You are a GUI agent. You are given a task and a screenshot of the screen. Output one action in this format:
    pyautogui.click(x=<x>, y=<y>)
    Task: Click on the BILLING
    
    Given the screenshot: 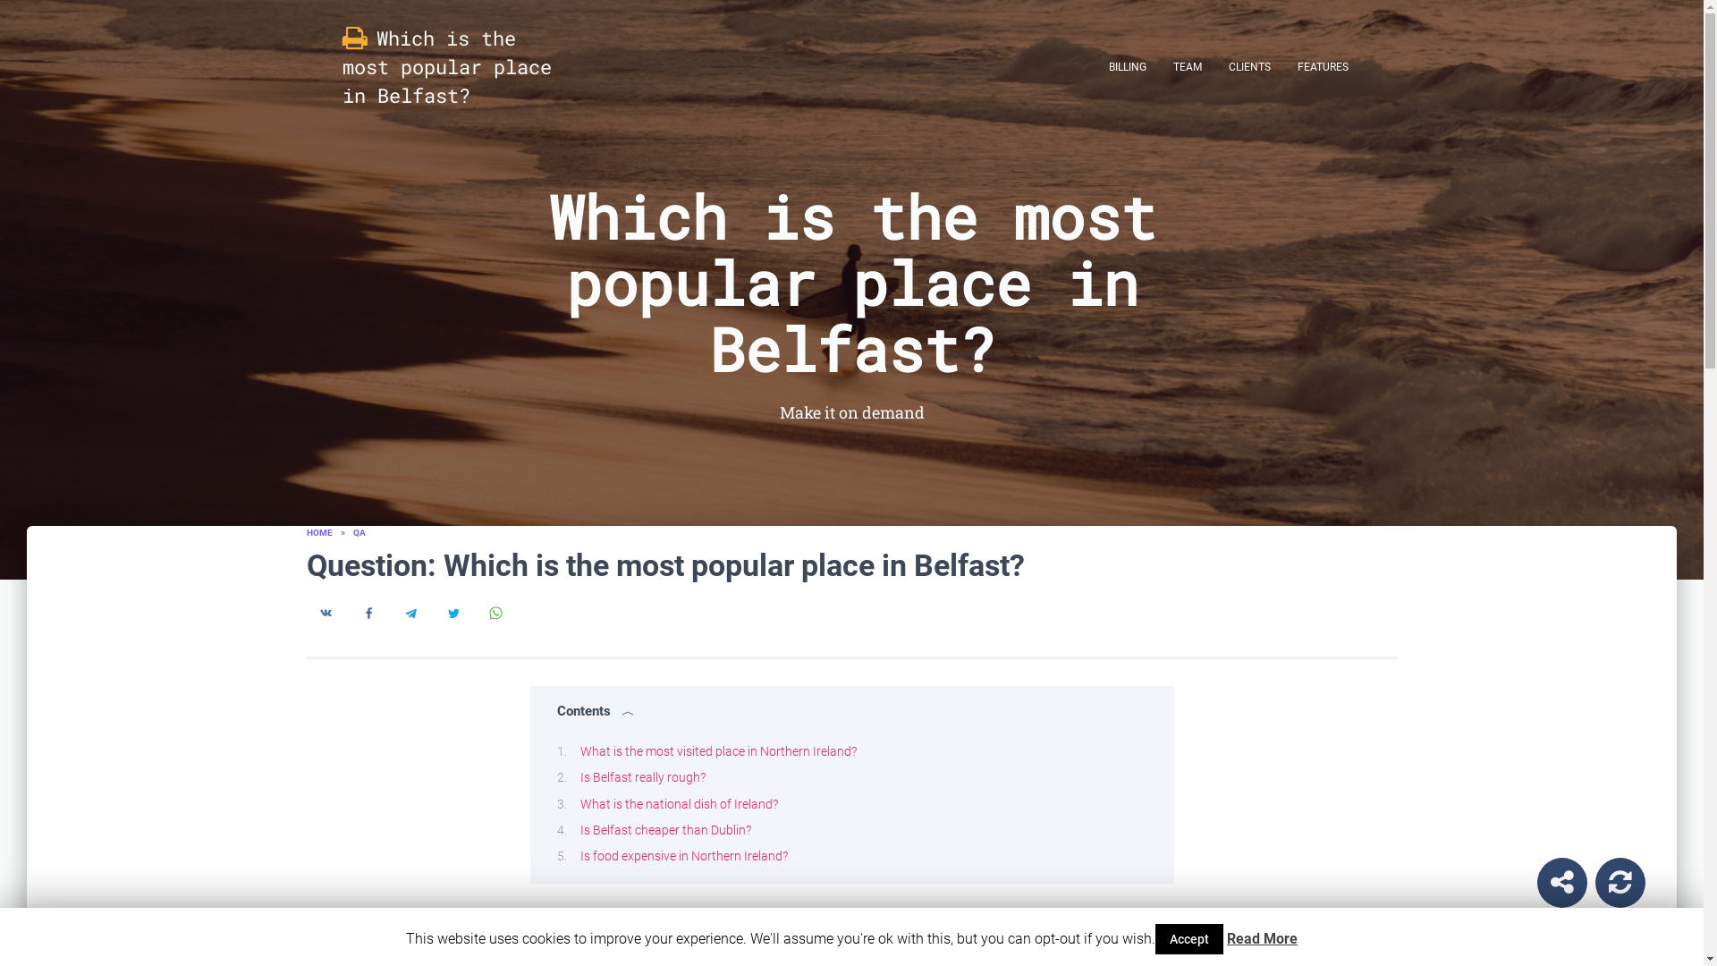 What is the action you would take?
    pyautogui.click(x=1127, y=66)
    